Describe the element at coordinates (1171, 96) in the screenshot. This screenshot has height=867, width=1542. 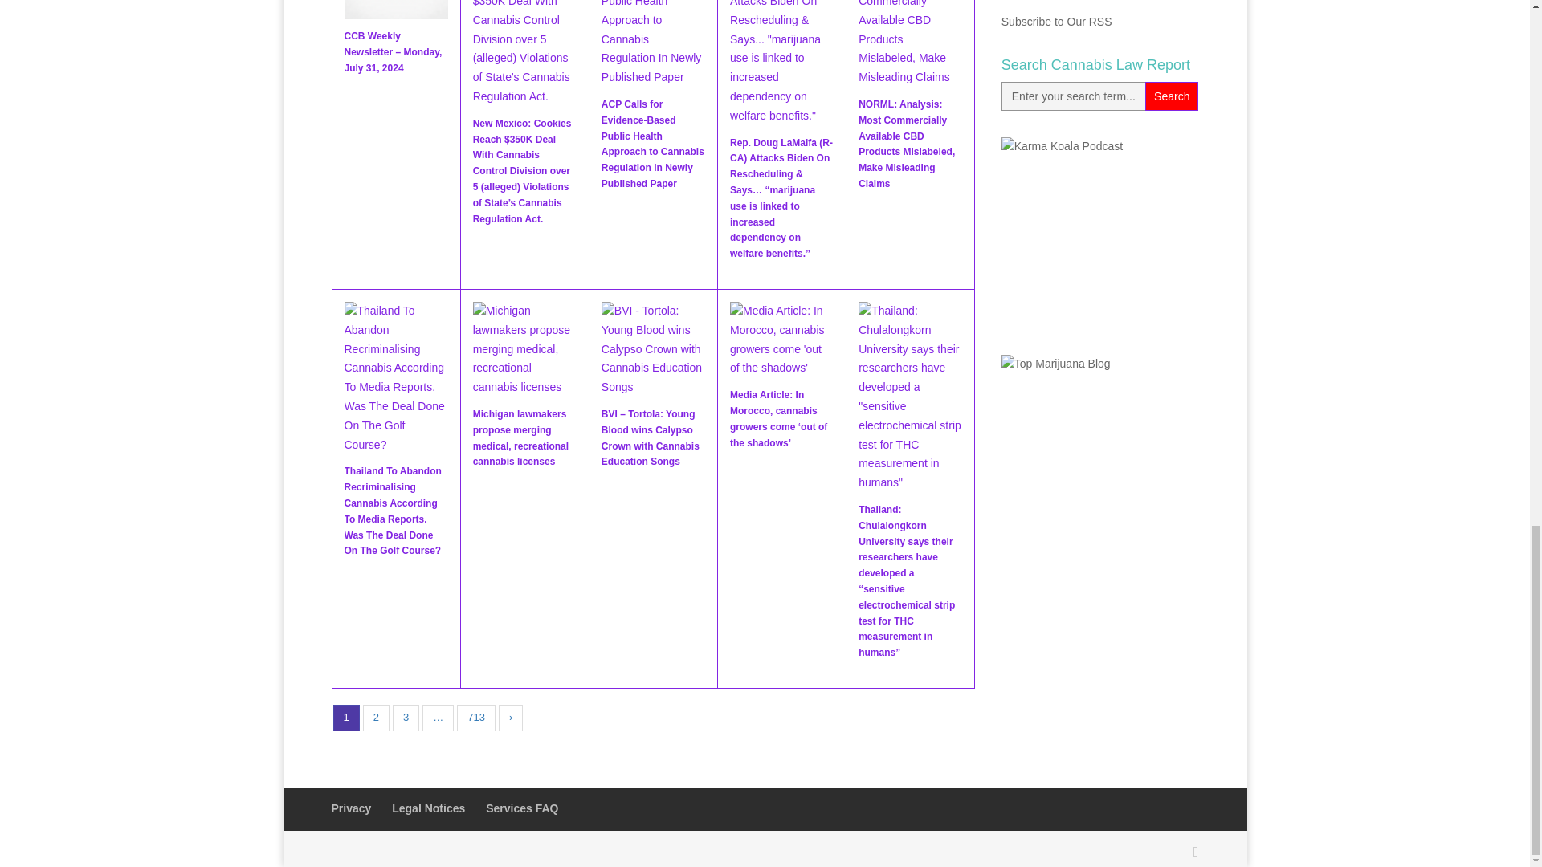
I see `Search` at that location.